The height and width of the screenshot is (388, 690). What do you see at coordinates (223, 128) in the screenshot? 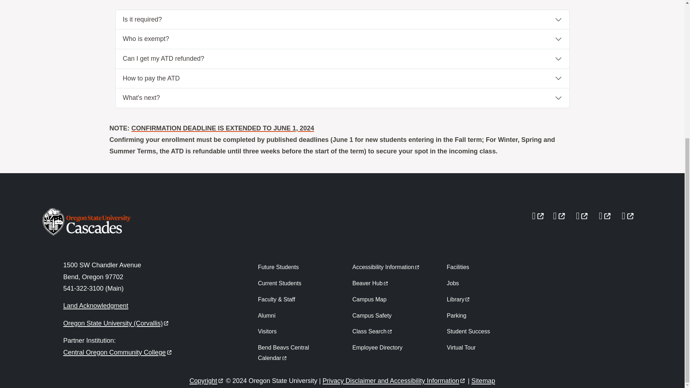
I see `May 1 Advanced Tuition Deadline Extended to June 1` at bounding box center [223, 128].